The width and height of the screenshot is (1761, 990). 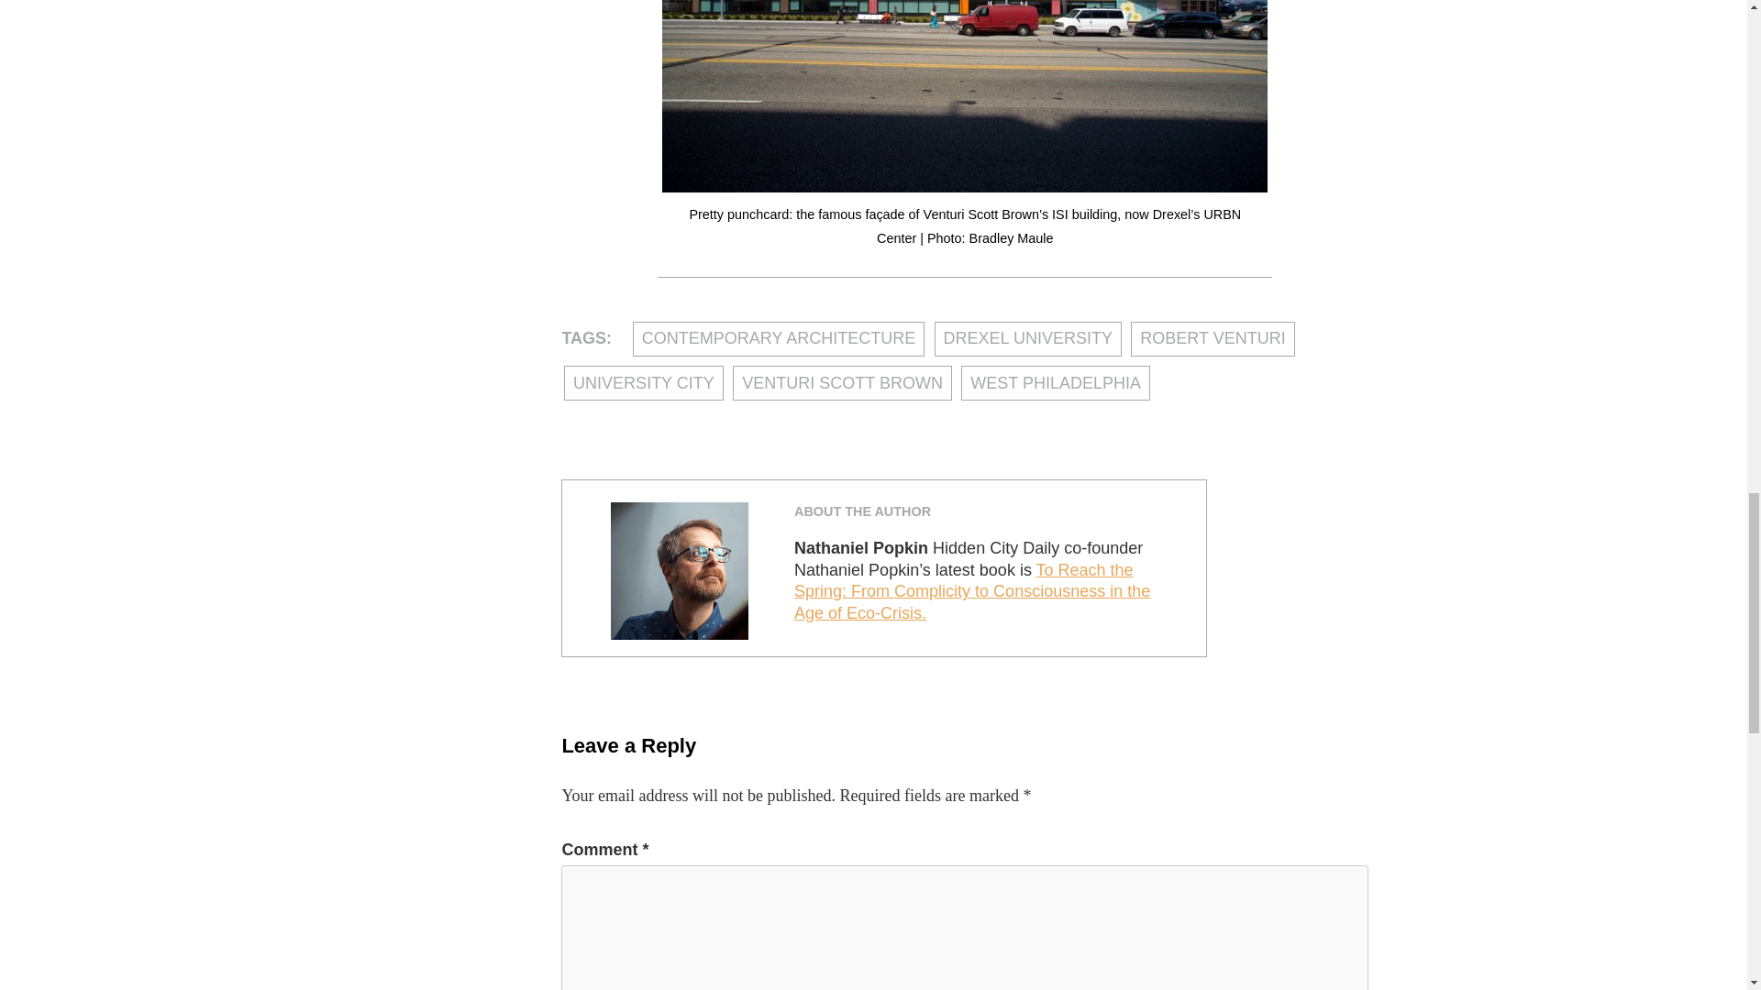 I want to click on DREXEL UNIVERSITY, so click(x=1028, y=339).